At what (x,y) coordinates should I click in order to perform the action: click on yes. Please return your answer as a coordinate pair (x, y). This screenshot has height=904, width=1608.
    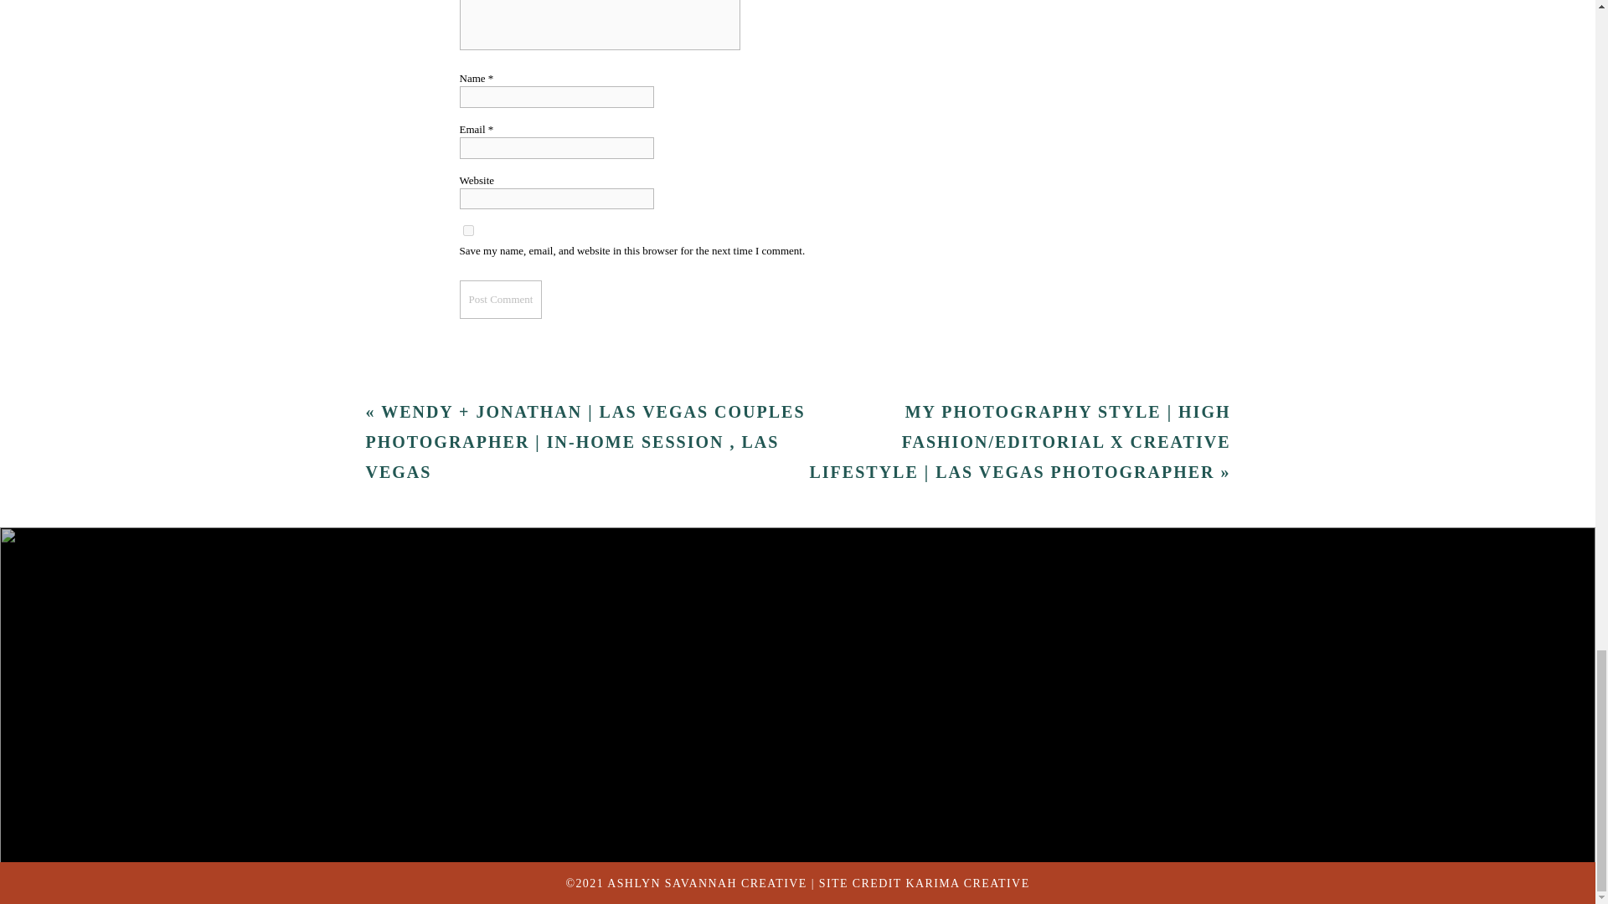
    Looking at the image, I should click on (467, 229).